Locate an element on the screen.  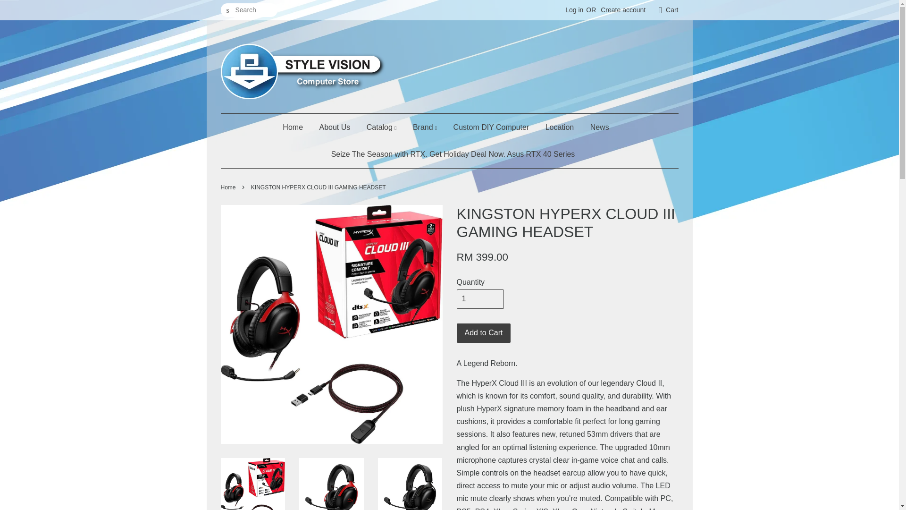
Log in is located at coordinates (574, 9).